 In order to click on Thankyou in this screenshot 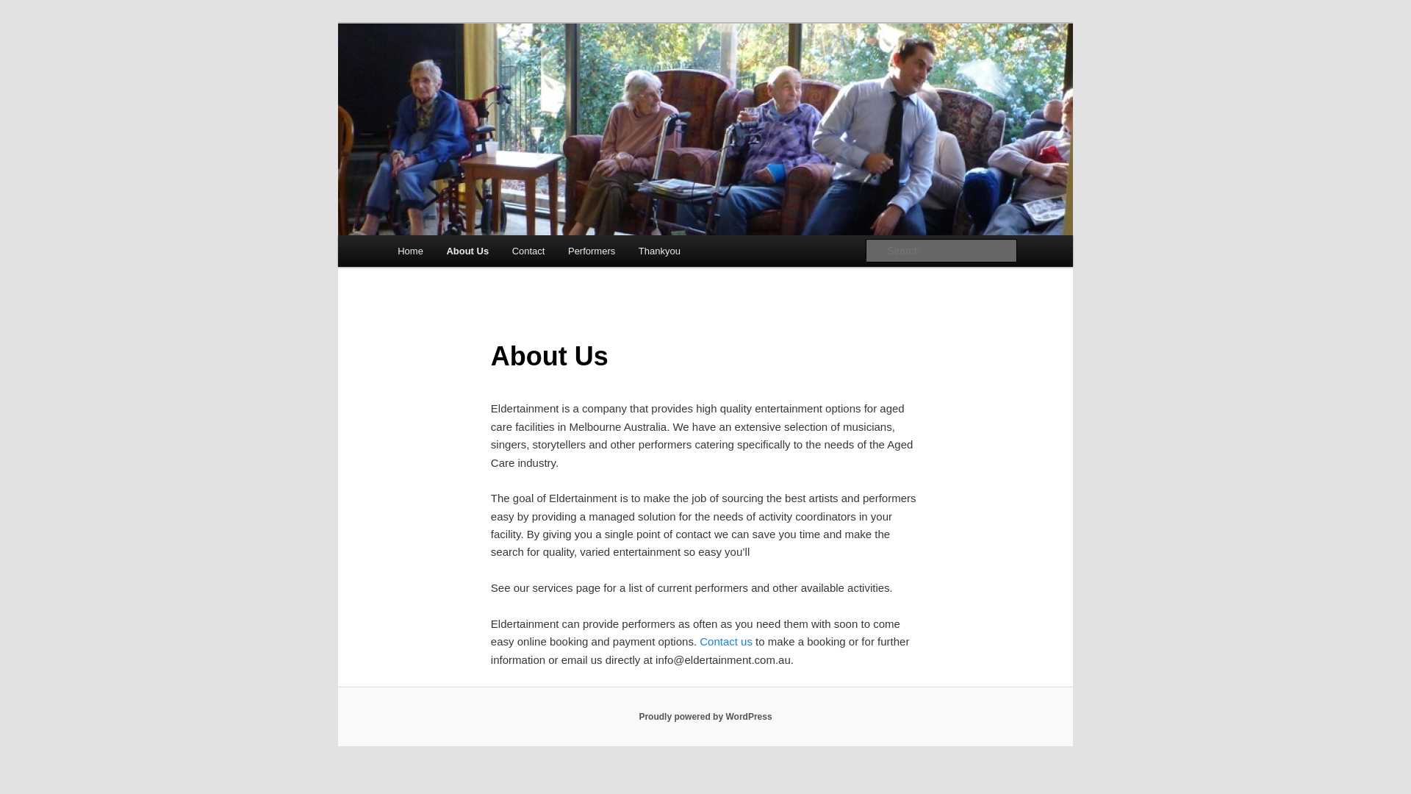, I will do `click(660, 251)`.